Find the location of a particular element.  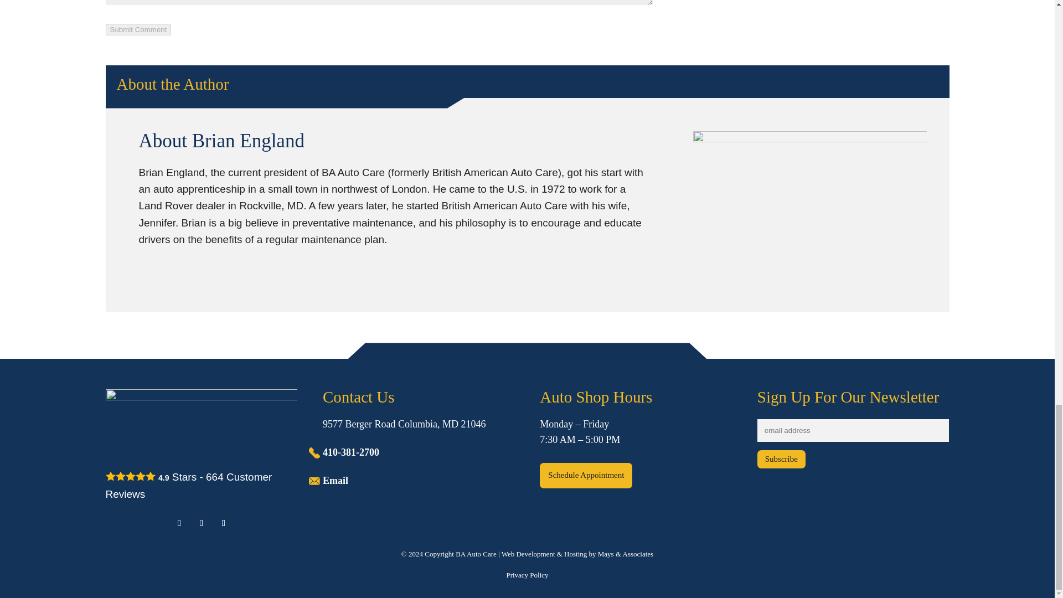

brian is located at coordinates (809, 209).